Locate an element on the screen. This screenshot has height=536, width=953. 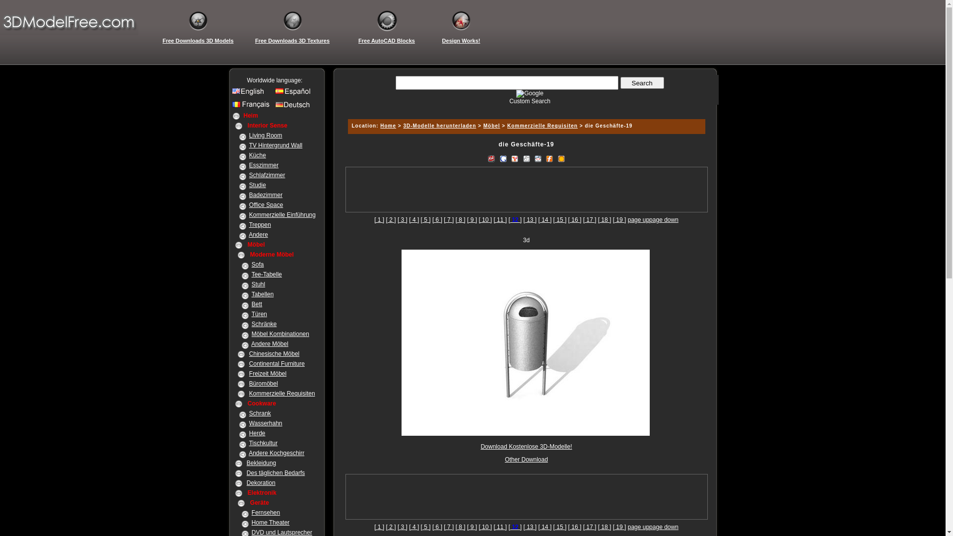
[ 16 ] is located at coordinates (575, 527).